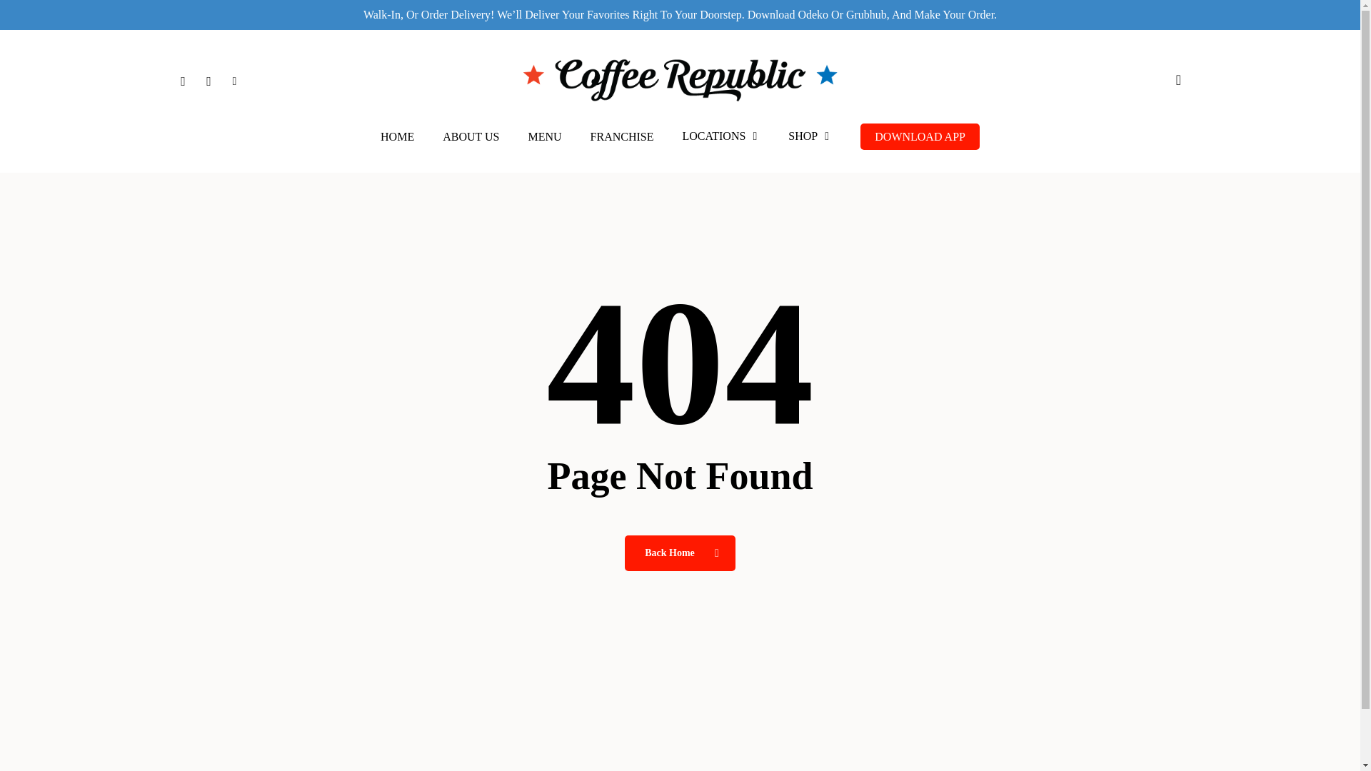 The height and width of the screenshot is (771, 1371). Describe the element at coordinates (810, 136) in the screenshot. I see `SHOP` at that location.